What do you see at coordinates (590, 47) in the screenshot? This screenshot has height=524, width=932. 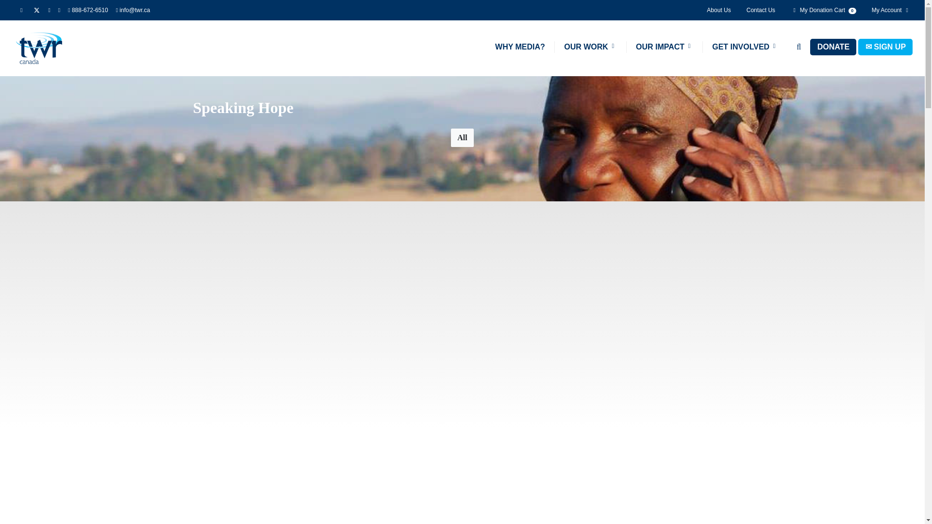 I see `OUR WORK` at bounding box center [590, 47].